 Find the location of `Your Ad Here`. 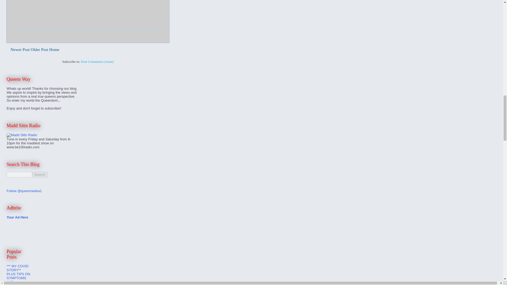

Your Ad Here is located at coordinates (17, 217).